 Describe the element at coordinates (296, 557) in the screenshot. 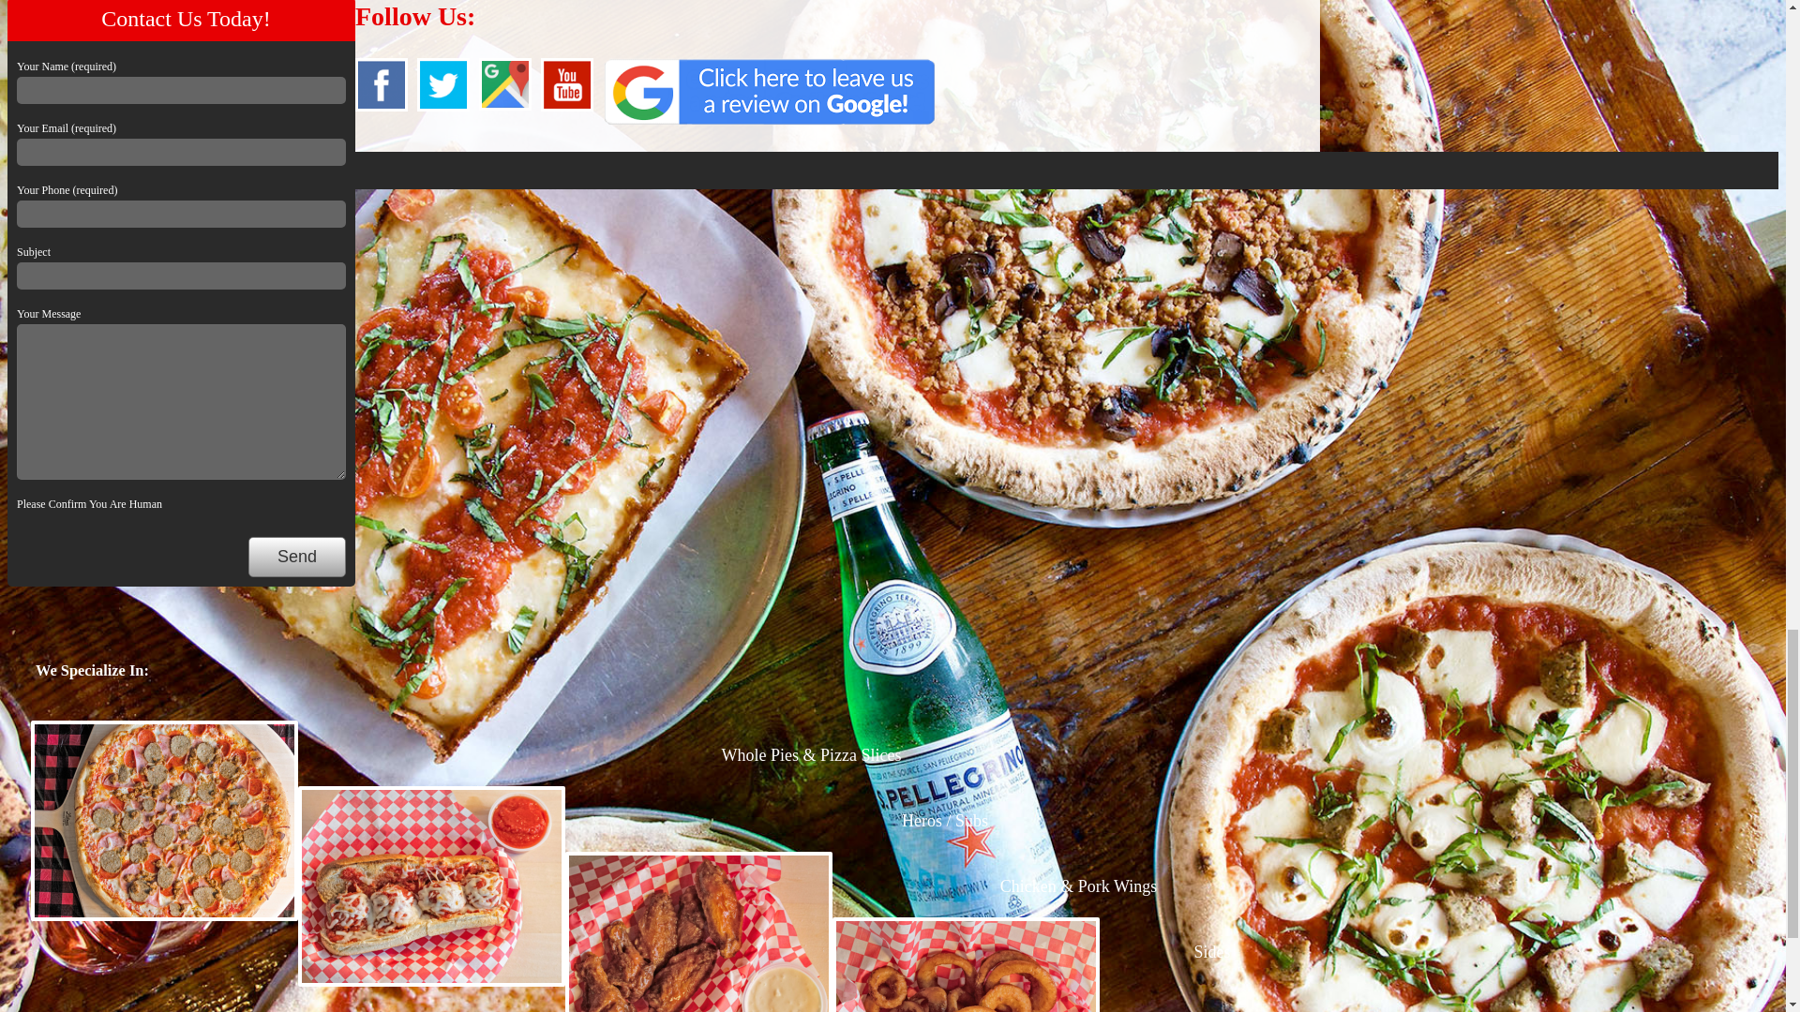

I see `Send` at that location.